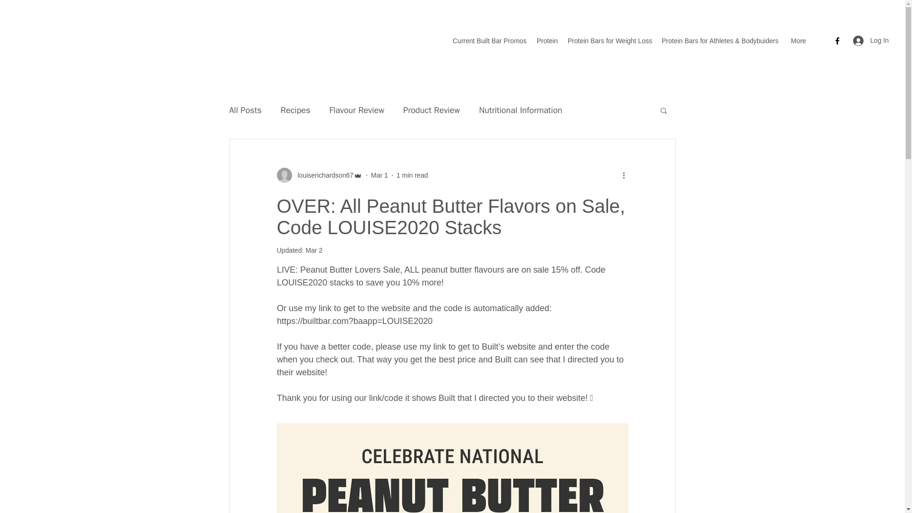 The image size is (912, 513). What do you see at coordinates (319, 175) in the screenshot?
I see `louiserichardson67` at bounding box center [319, 175].